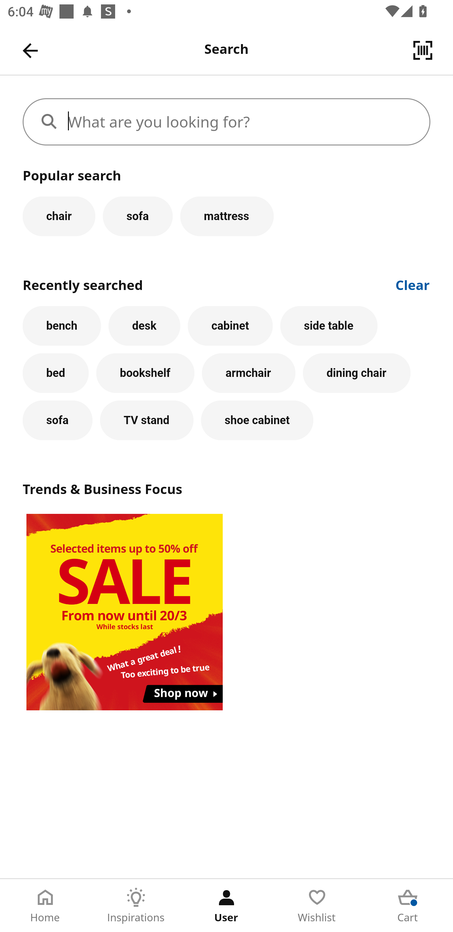 The width and height of the screenshot is (453, 932). I want to click on armchair, so click(249, 373).